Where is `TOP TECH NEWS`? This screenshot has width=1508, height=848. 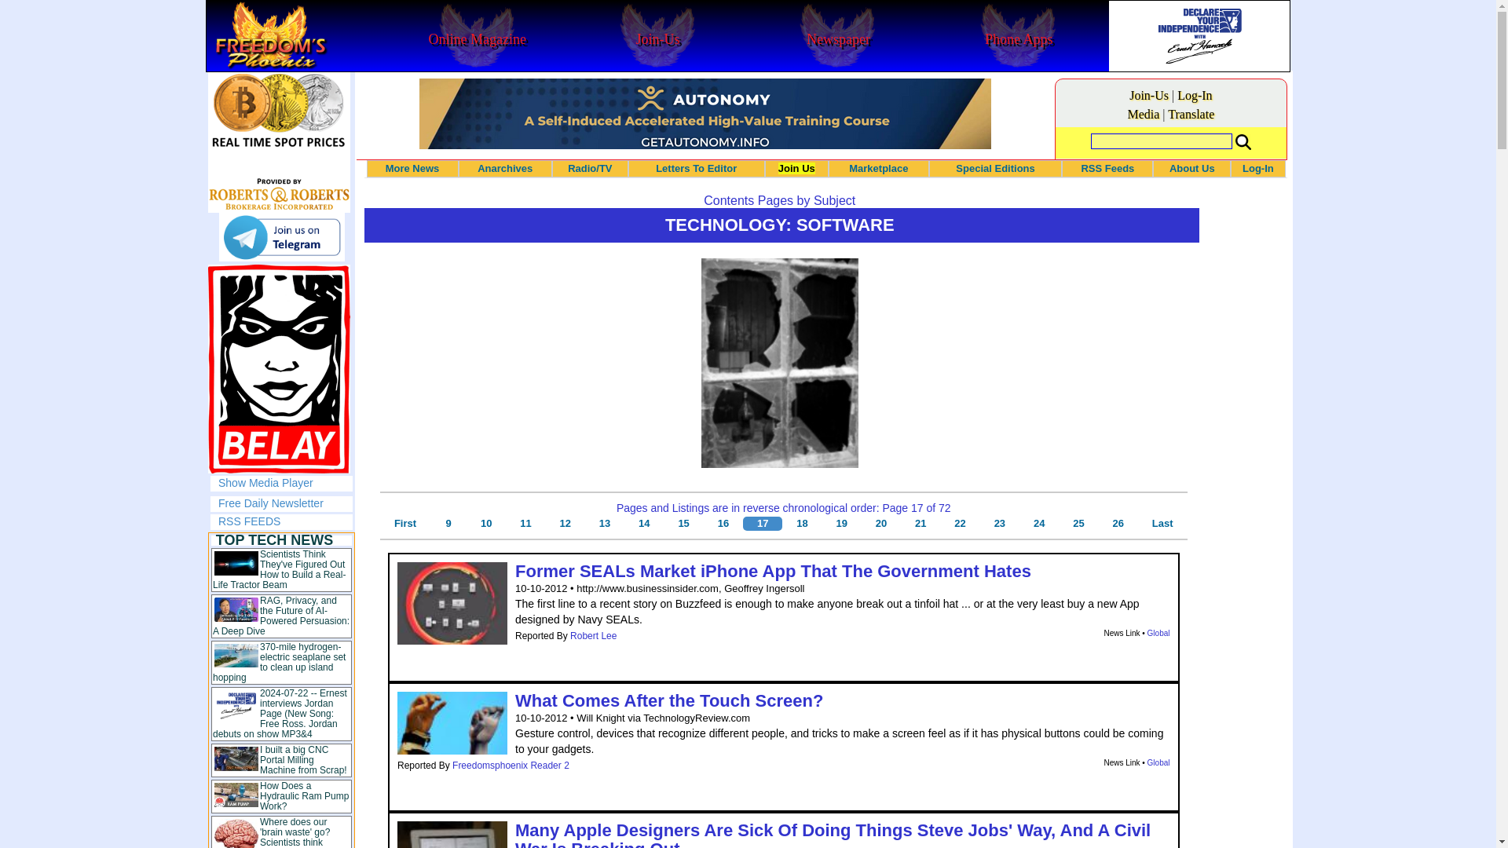
TOP TECH NEWS is located at coordinates (274, 540).